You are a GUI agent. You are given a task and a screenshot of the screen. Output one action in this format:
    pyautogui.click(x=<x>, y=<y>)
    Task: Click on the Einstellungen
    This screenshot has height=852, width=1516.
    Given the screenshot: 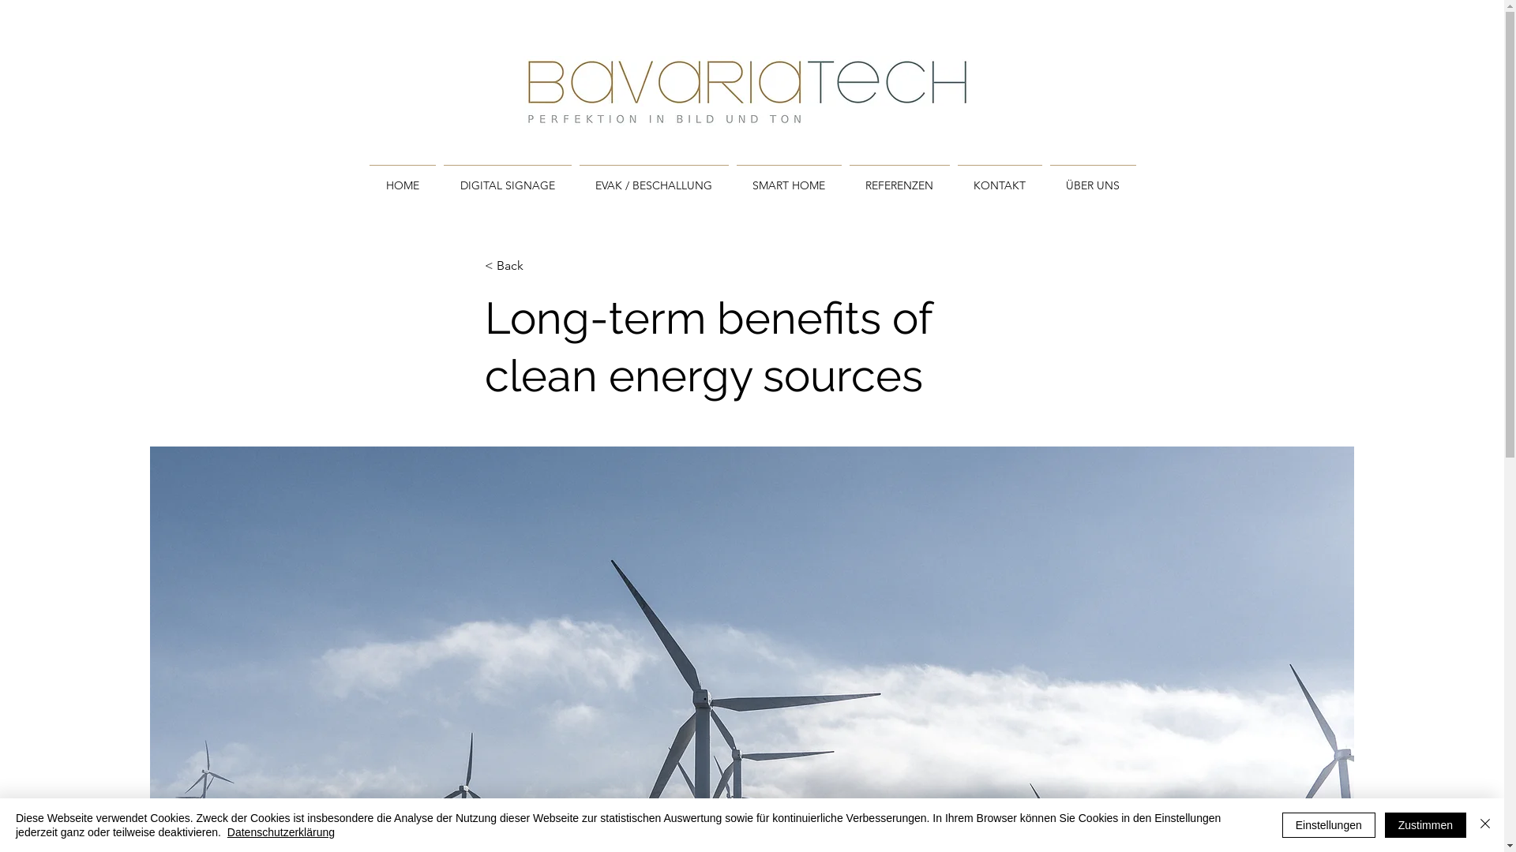 What is the action you would take?
    pyautogui.click(x=1329, y=825)
    